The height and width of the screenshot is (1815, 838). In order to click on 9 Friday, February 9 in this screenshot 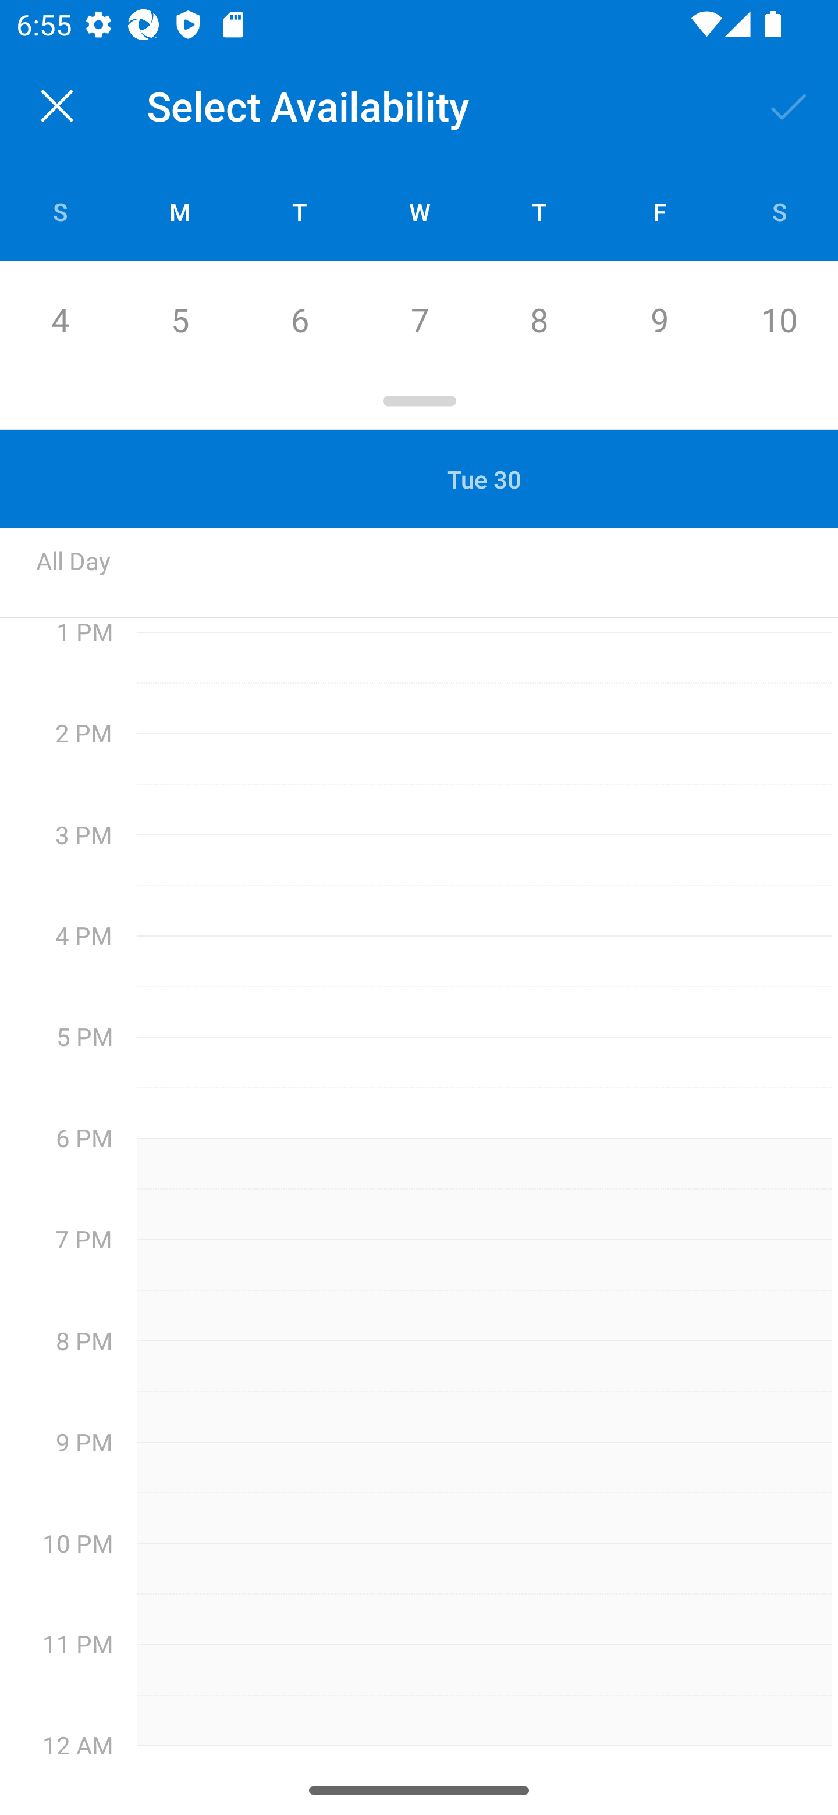, I will do `click(659, 321)`.